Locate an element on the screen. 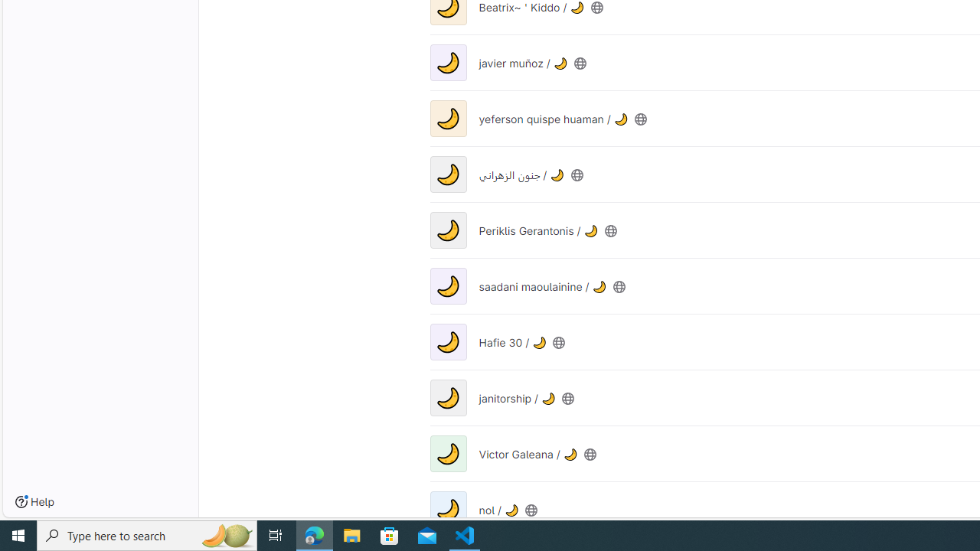 This screenshot has height=551, width=980. Class: s16 is located at coordinates (531, 510).